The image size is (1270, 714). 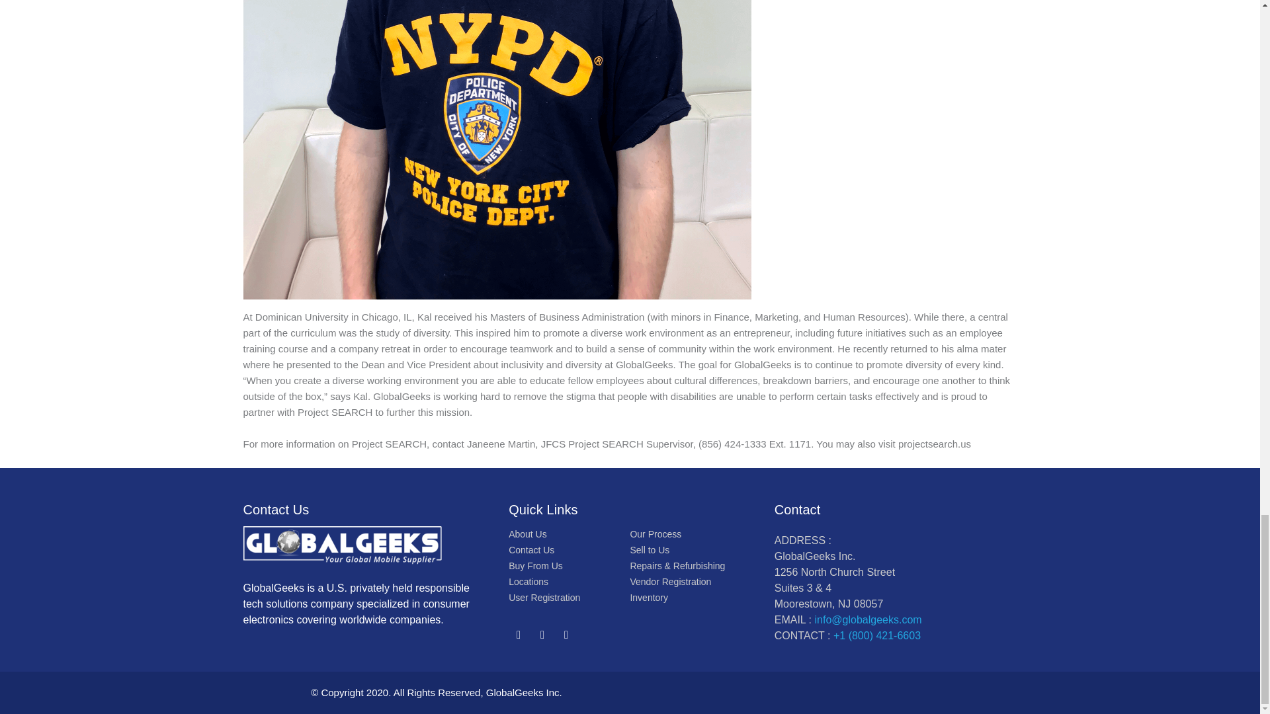 What do you see at coordinates (544, 598) in the screenshot?
I see `User Registration` at bounding box center [544, 598].